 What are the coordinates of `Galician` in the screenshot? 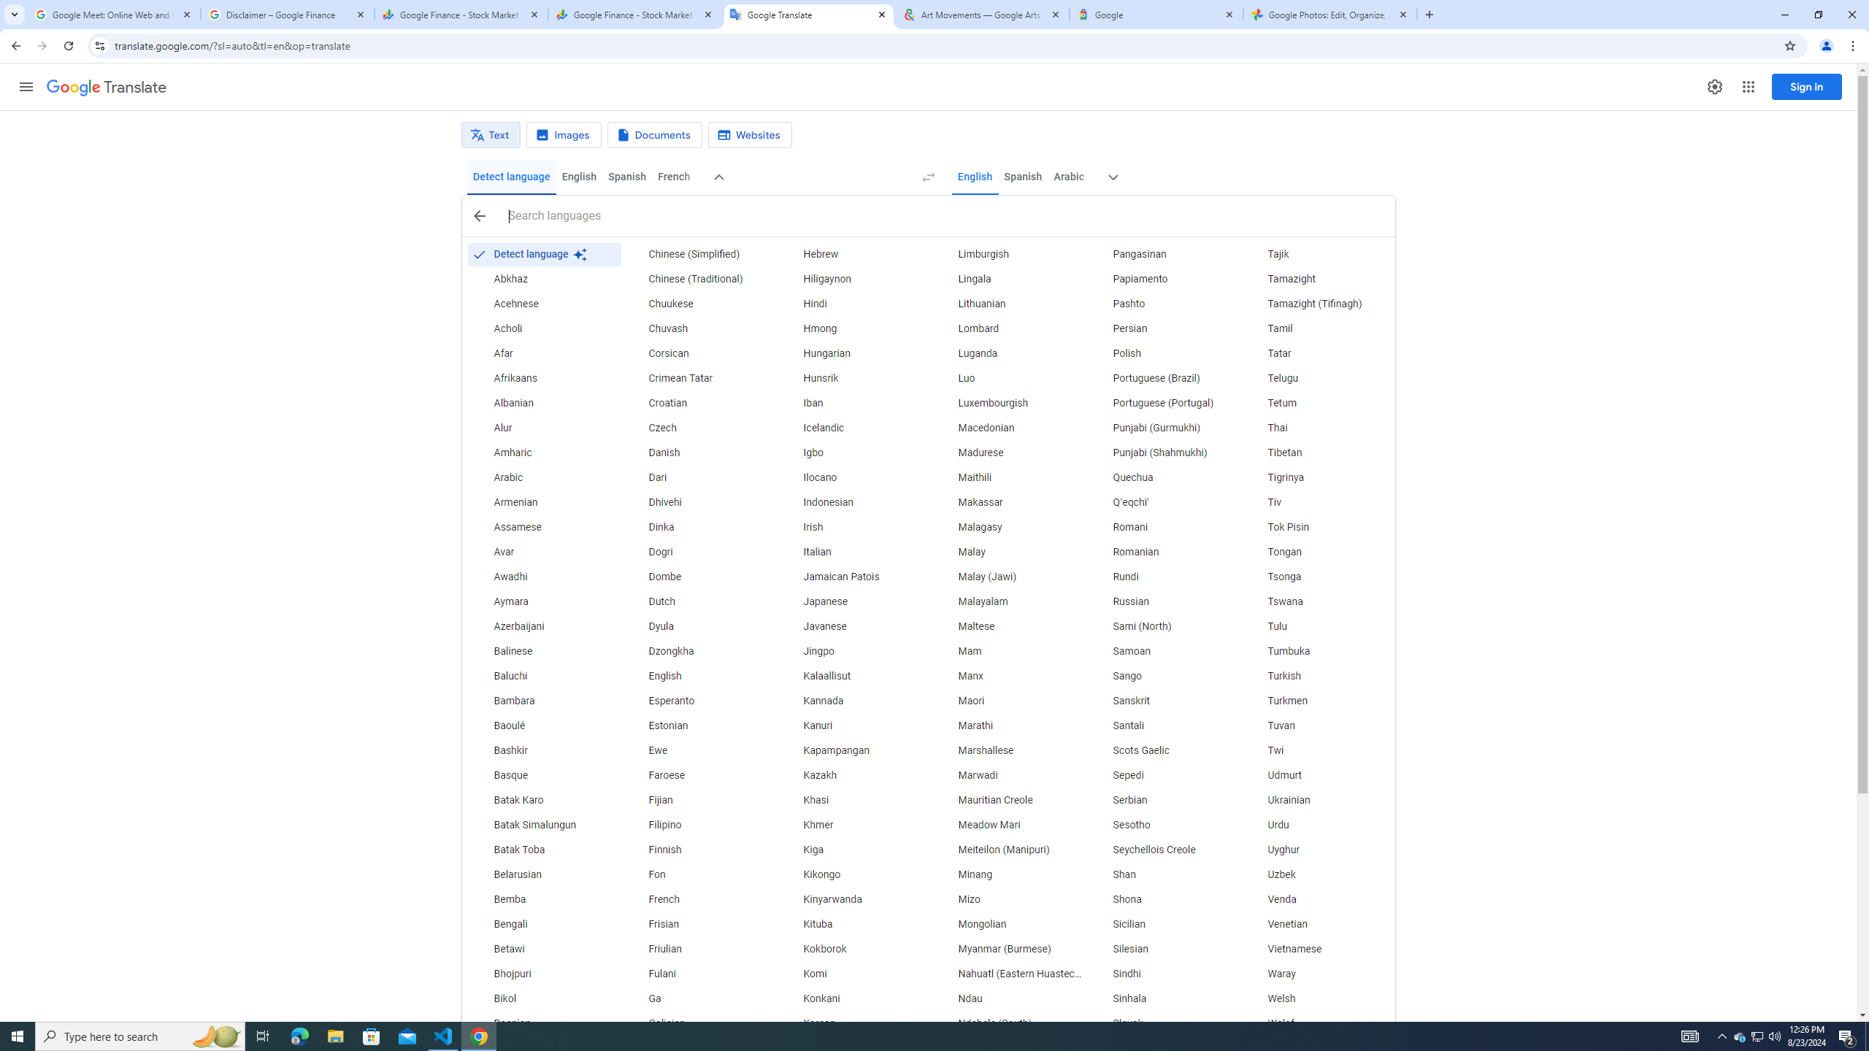 It's located at (699, 1023).